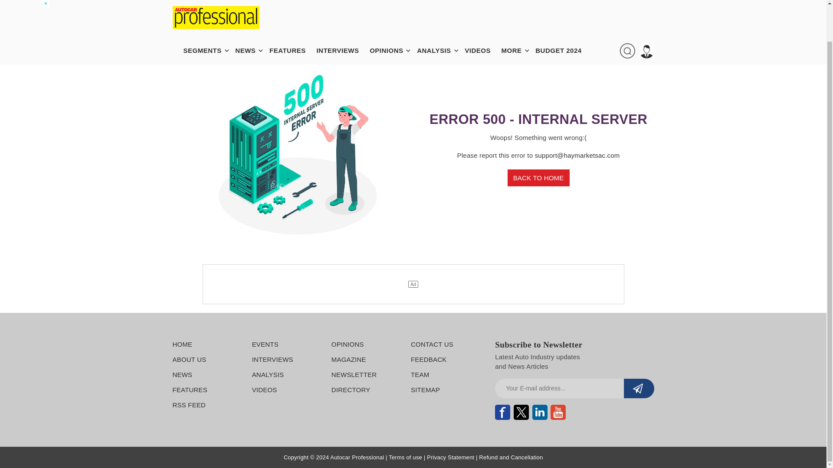 Image resolution: width=833 pixels, height=468 pixels. I want to click on INTERVIEWS, so click(341, 12).